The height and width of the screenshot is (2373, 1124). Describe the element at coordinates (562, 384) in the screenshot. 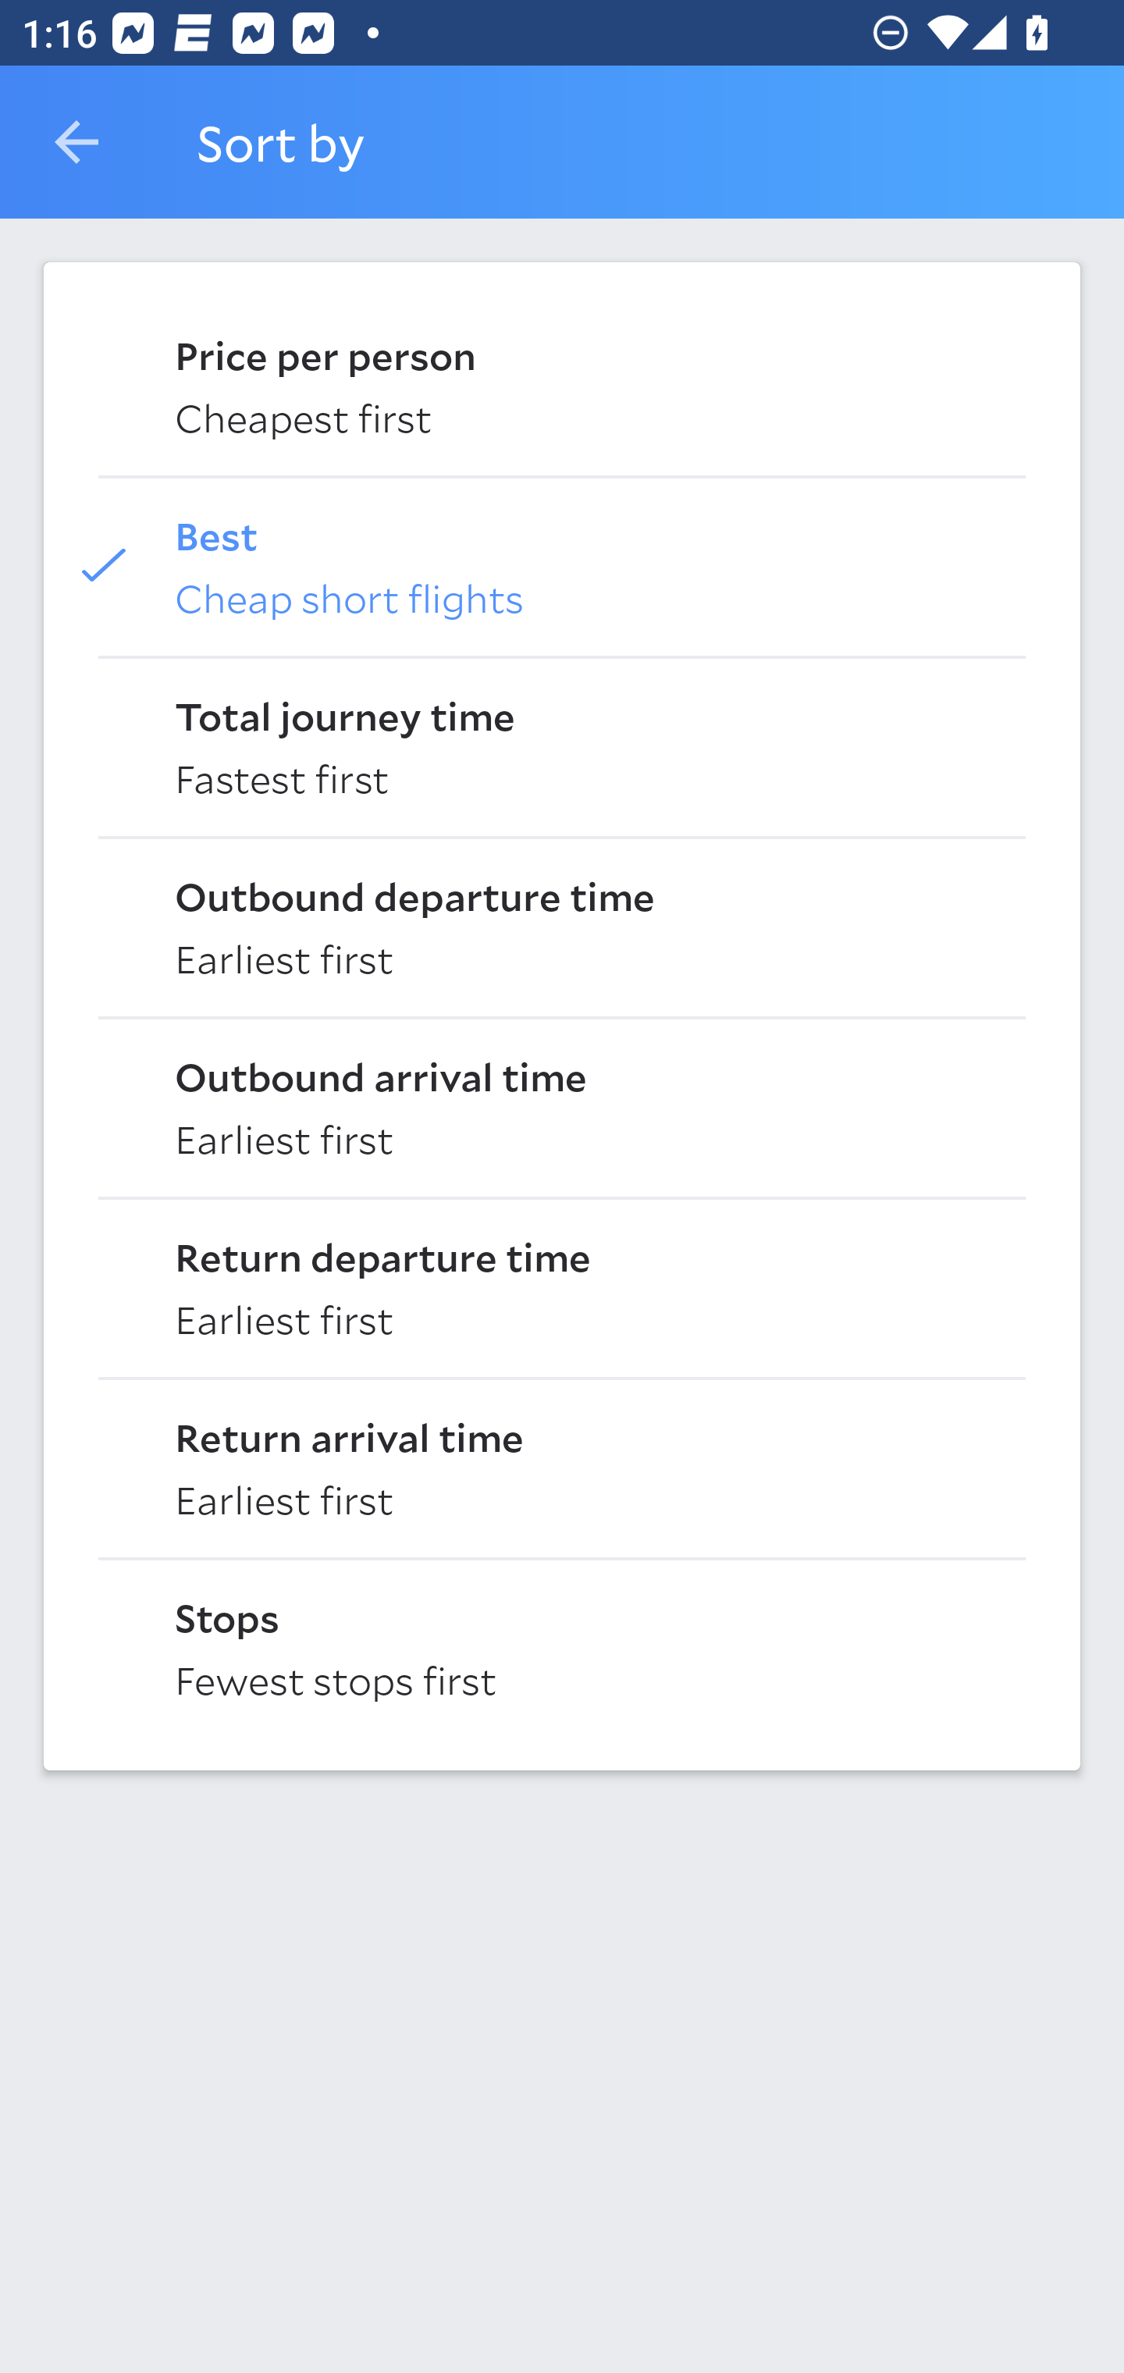

I see `Price per person Cheapest first` at that location.